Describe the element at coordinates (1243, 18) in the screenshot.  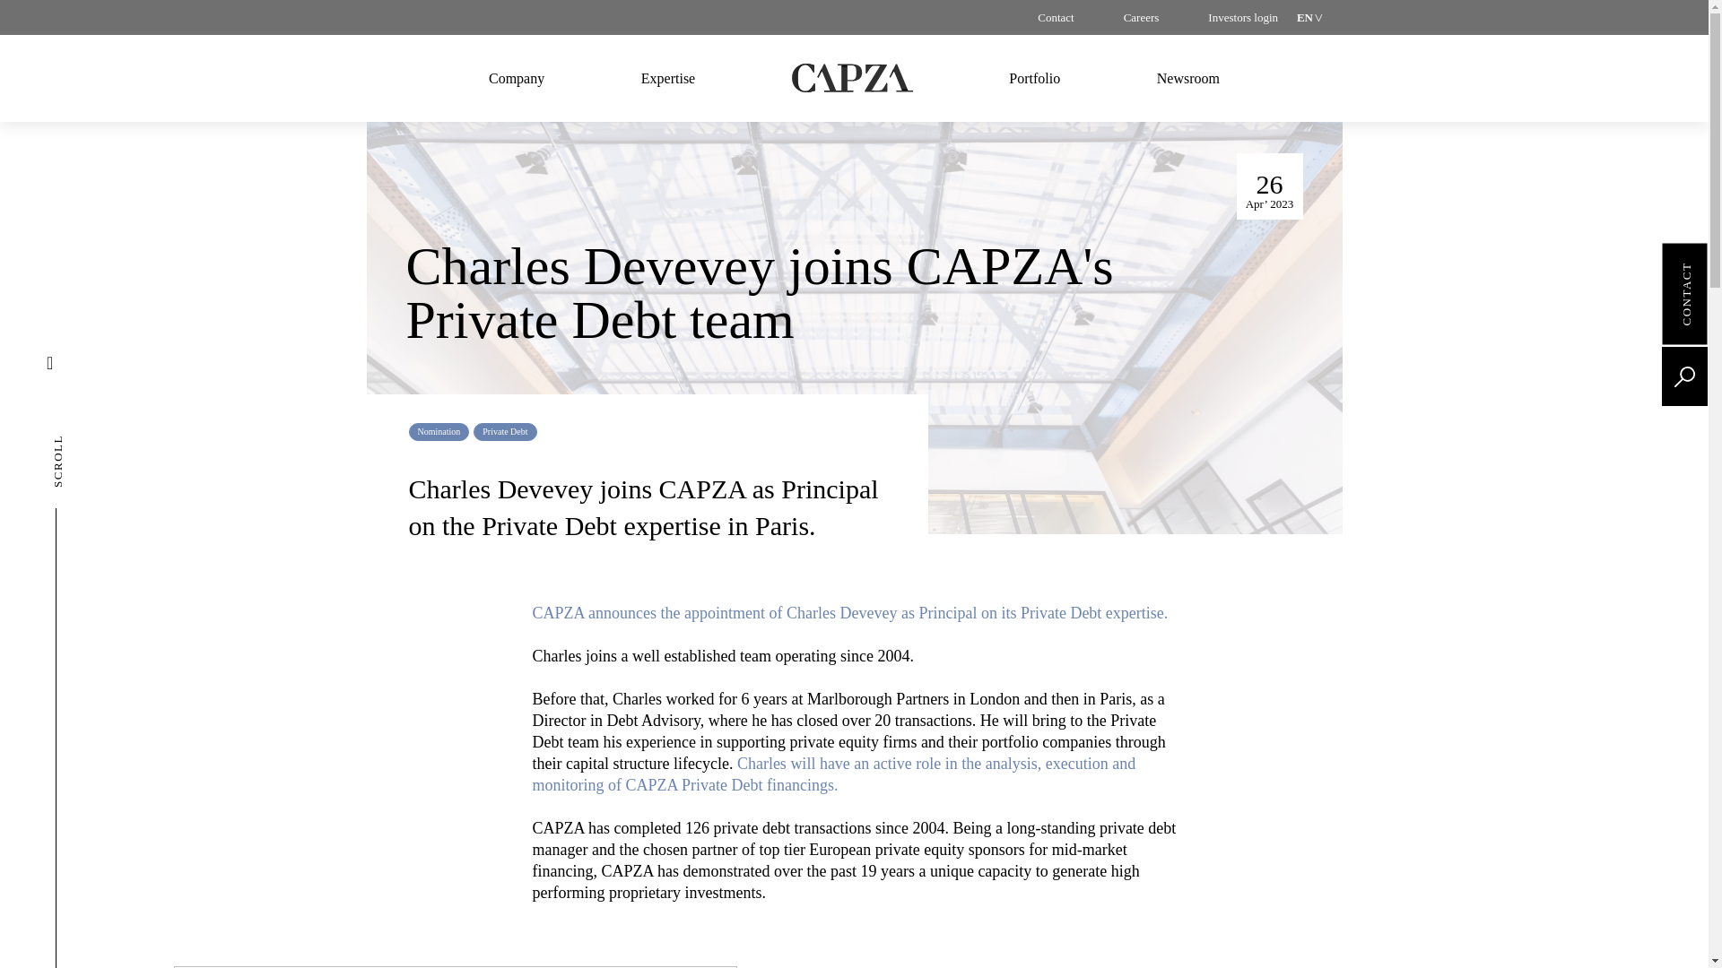
I see `Investors login` at that location.